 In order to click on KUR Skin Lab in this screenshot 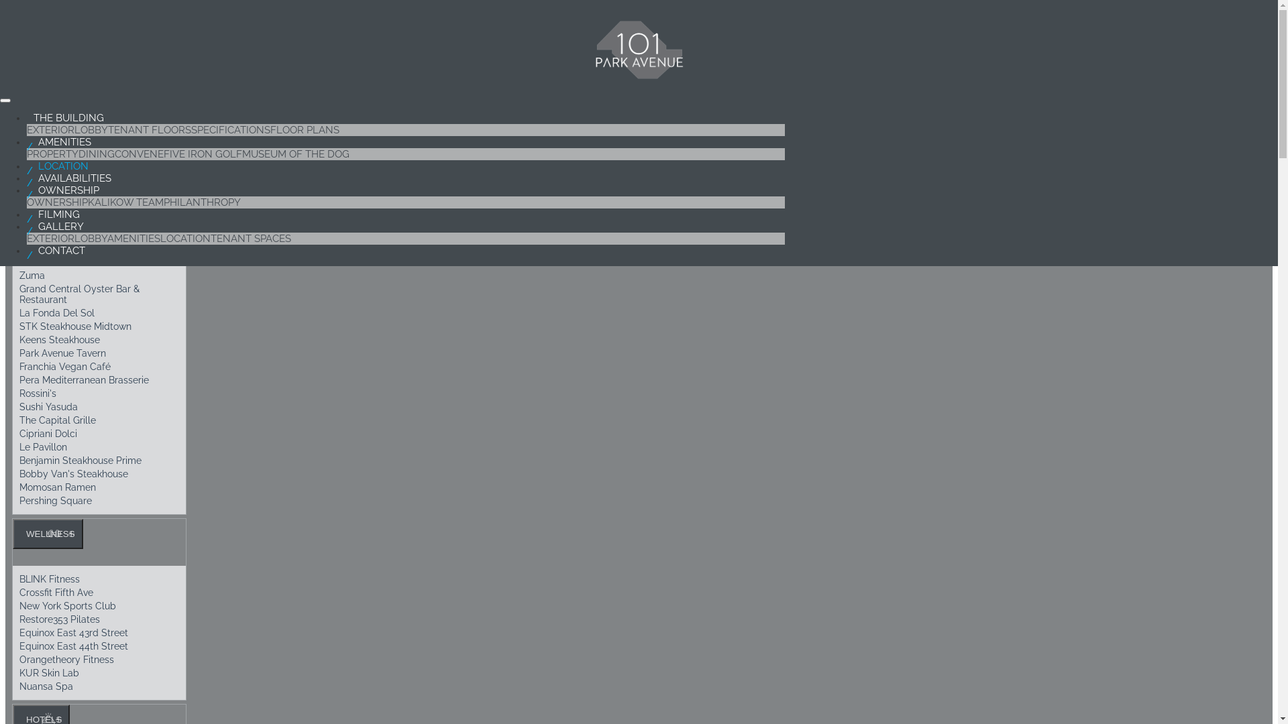, I will do `click(99, 673)`.